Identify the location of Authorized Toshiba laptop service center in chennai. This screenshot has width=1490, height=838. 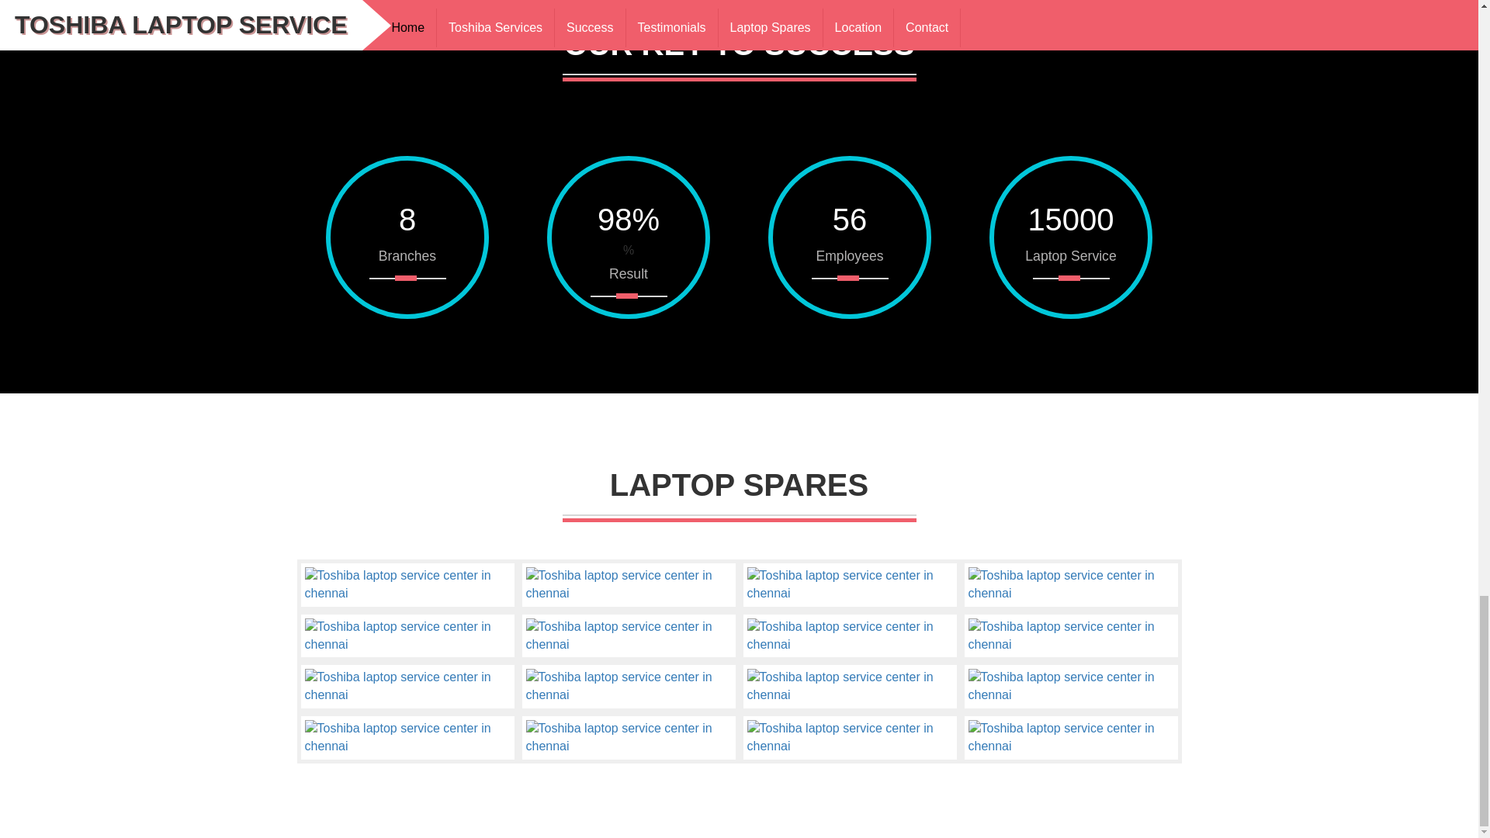
(849, 636).